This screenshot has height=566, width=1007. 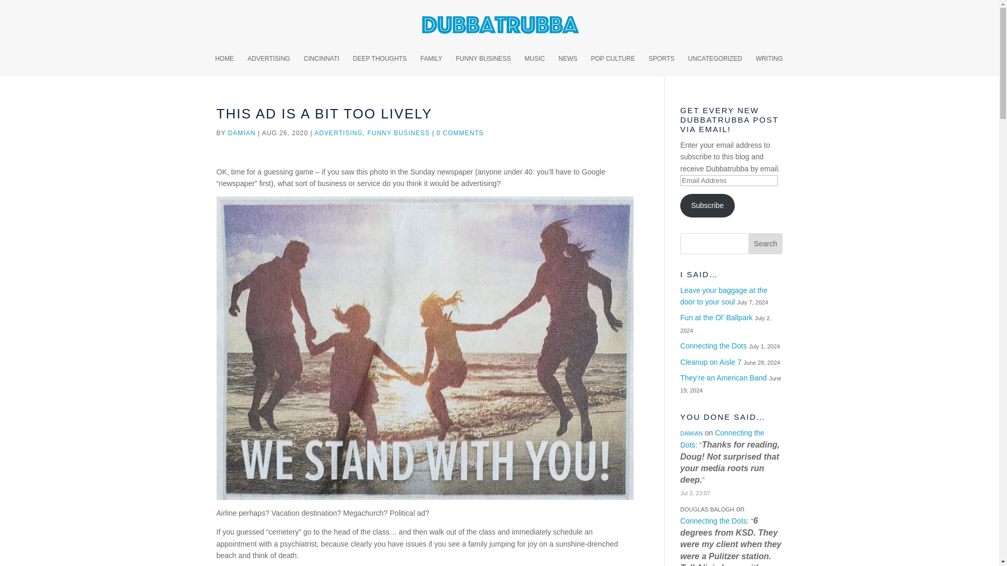 I want to click on Posts by Damian, so click(x=242, y=133).